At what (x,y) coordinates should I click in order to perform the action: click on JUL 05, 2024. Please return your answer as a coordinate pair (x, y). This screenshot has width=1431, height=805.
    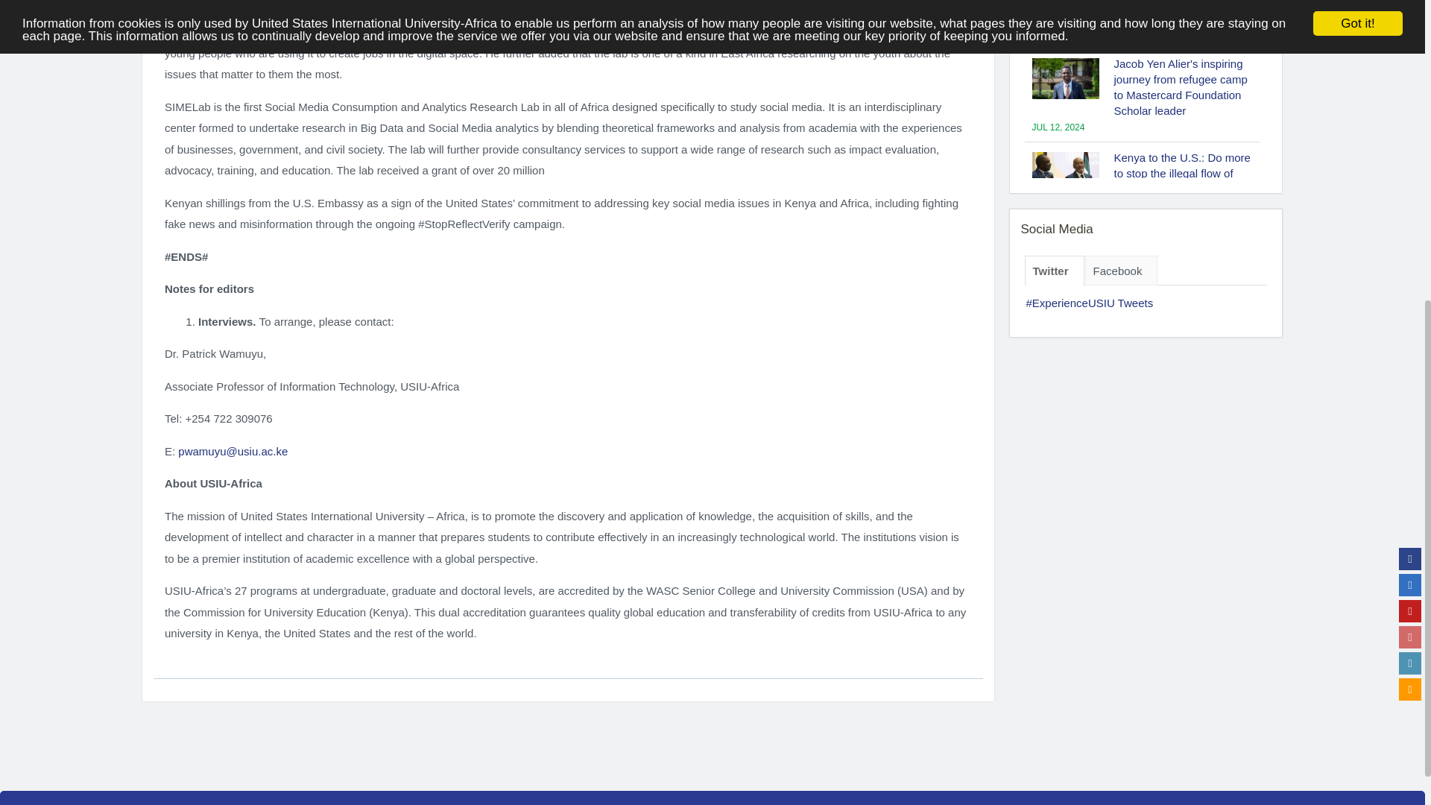
    Looking at the image, I should click on (1139, 300).